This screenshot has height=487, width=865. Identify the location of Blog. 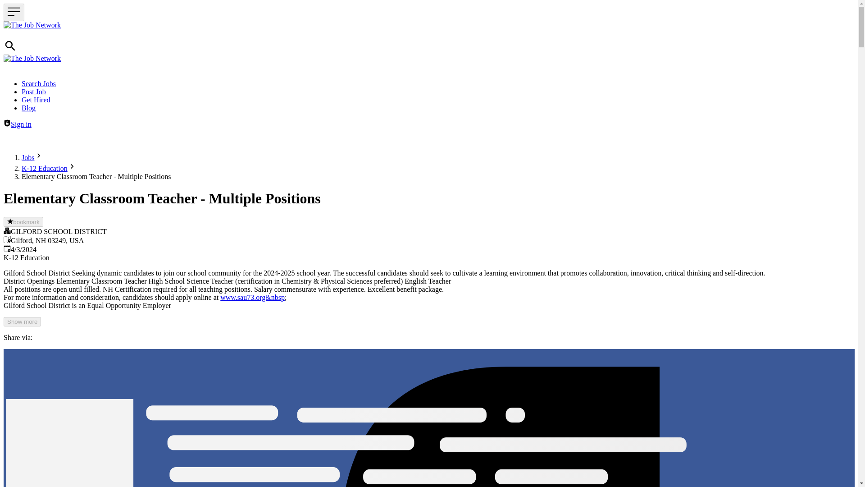
(28, 108).